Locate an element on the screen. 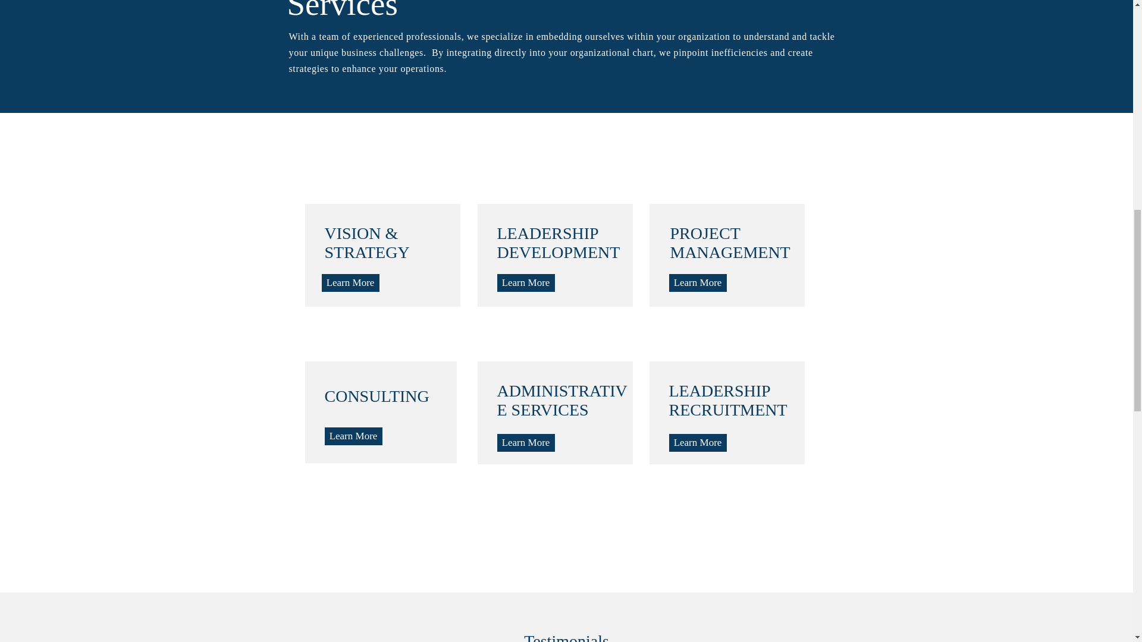 This screenshot has height=642, width=1142. Learn More is located at coordinates (697, 443).